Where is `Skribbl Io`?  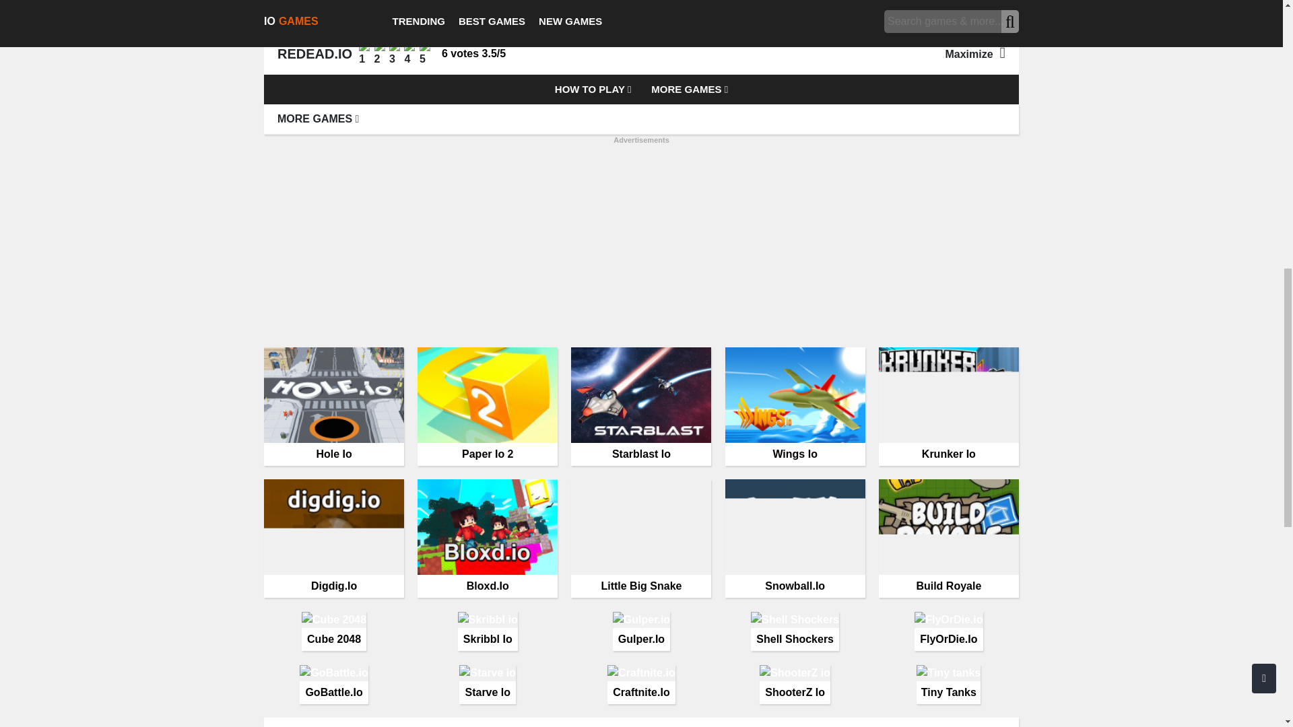
Skribbl Io is located at coordinates (488, 631).